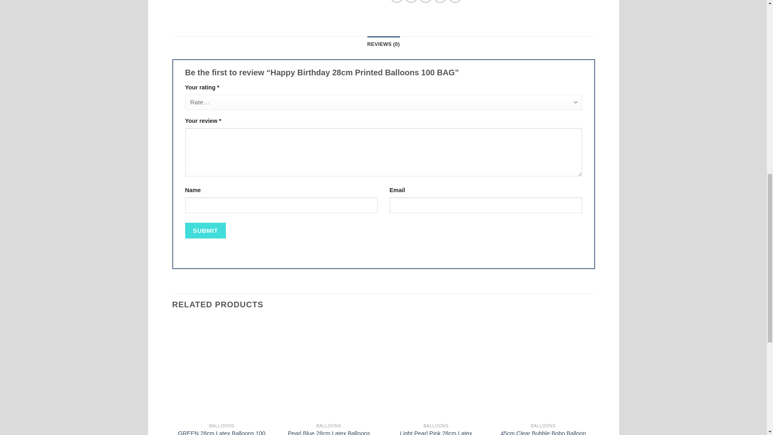 This screenshot has height=435, width=773. What do you see at coordinates (411, 1) in the screenshot?
I see `Share on Twitter` at bounding box center [411, 1].